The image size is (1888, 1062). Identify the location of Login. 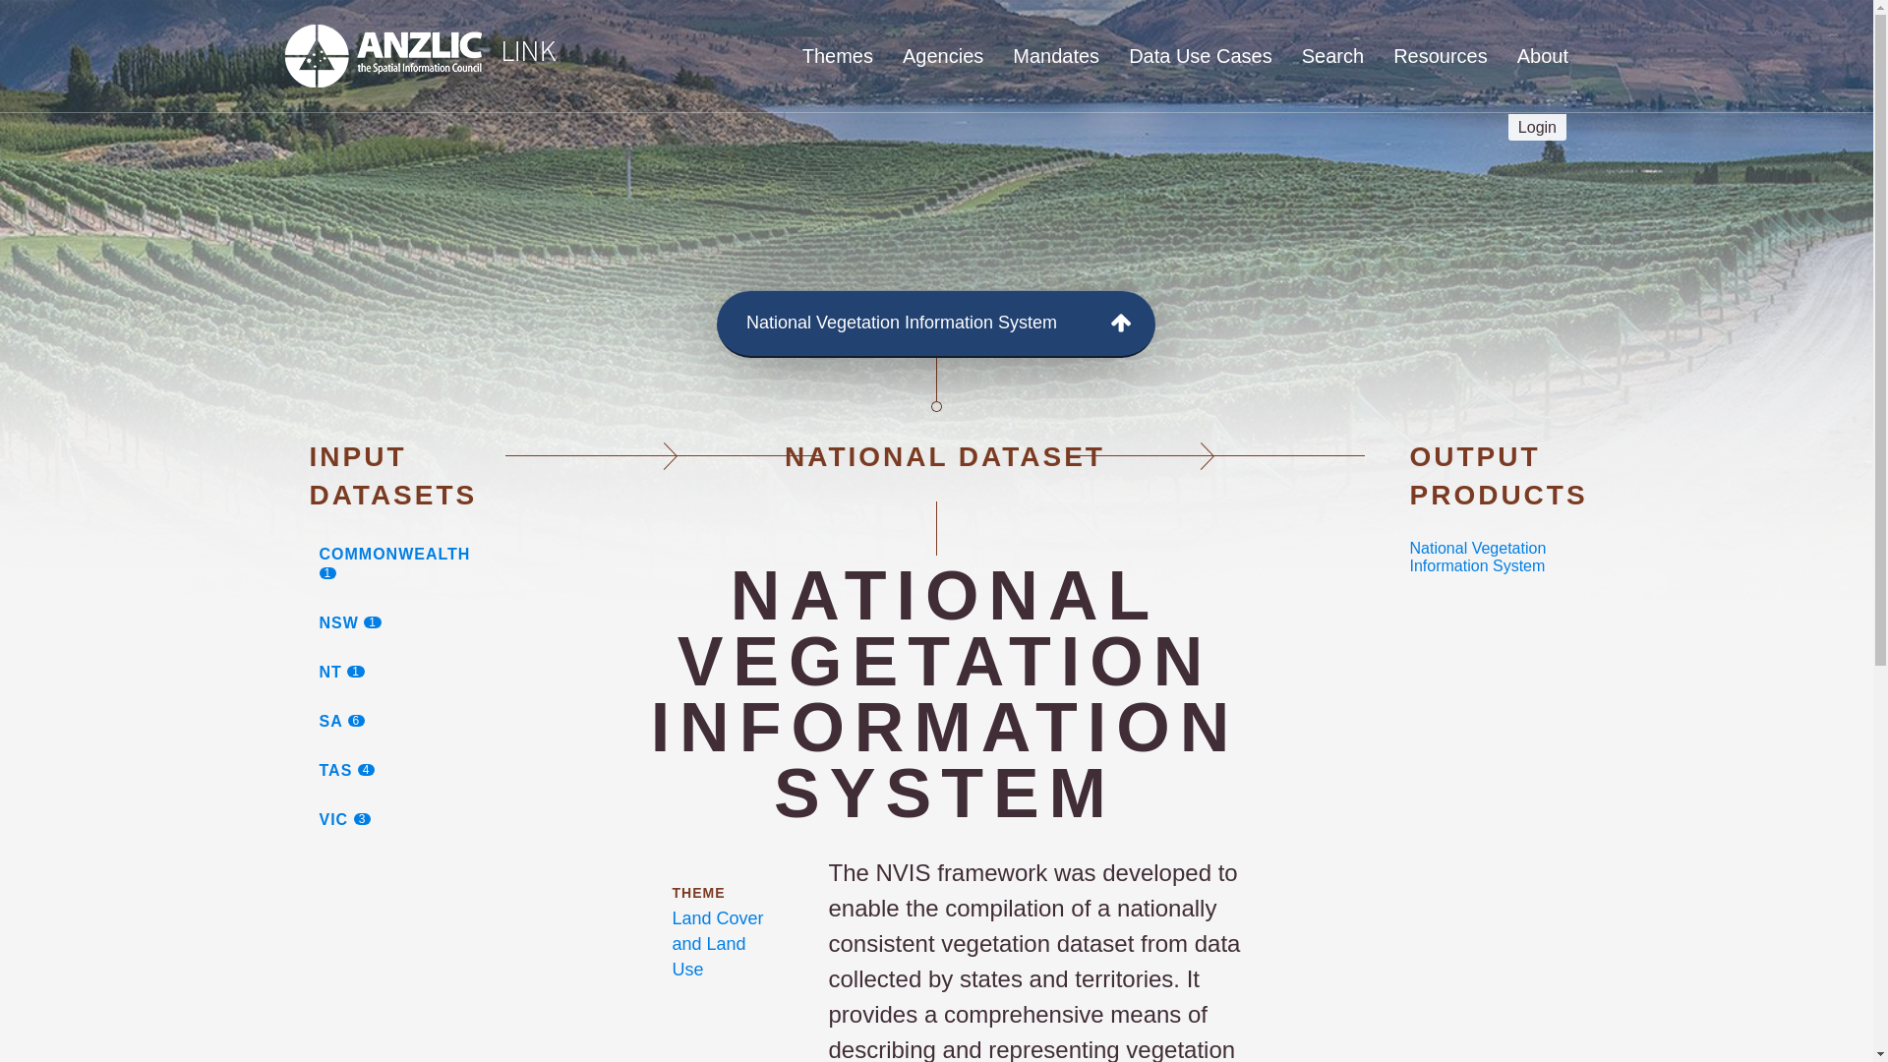
(419, 56).